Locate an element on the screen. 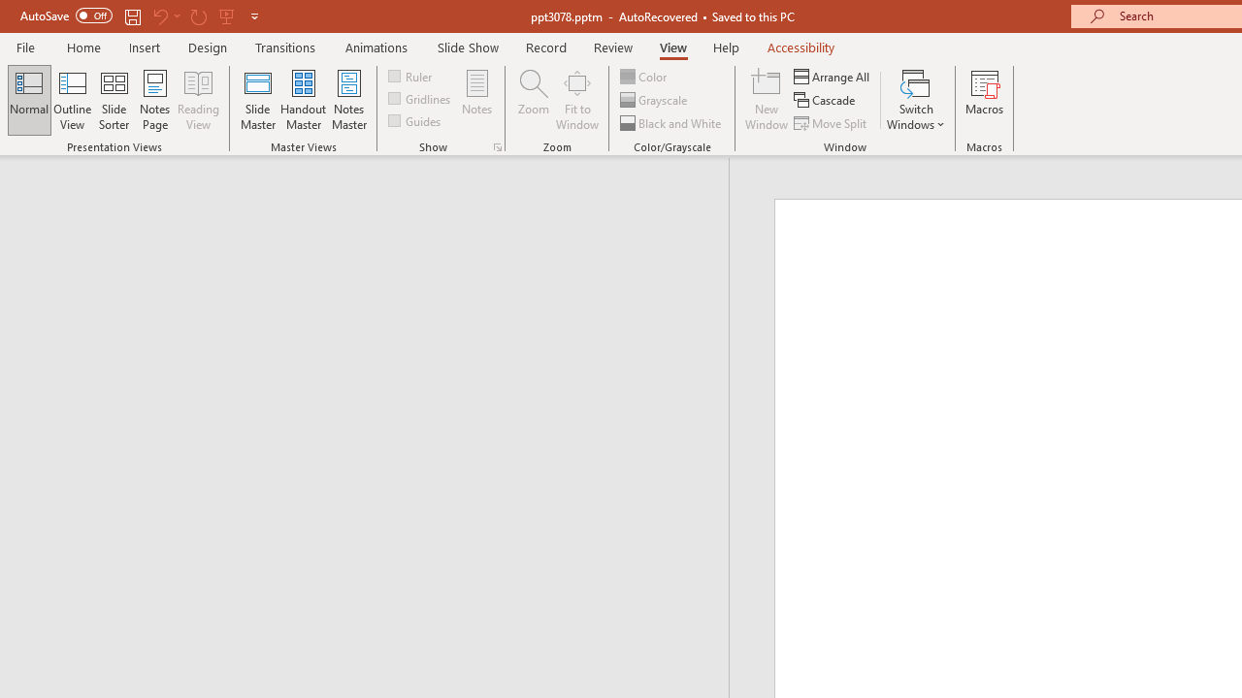  Ruler is located at coordinates (411, 76).